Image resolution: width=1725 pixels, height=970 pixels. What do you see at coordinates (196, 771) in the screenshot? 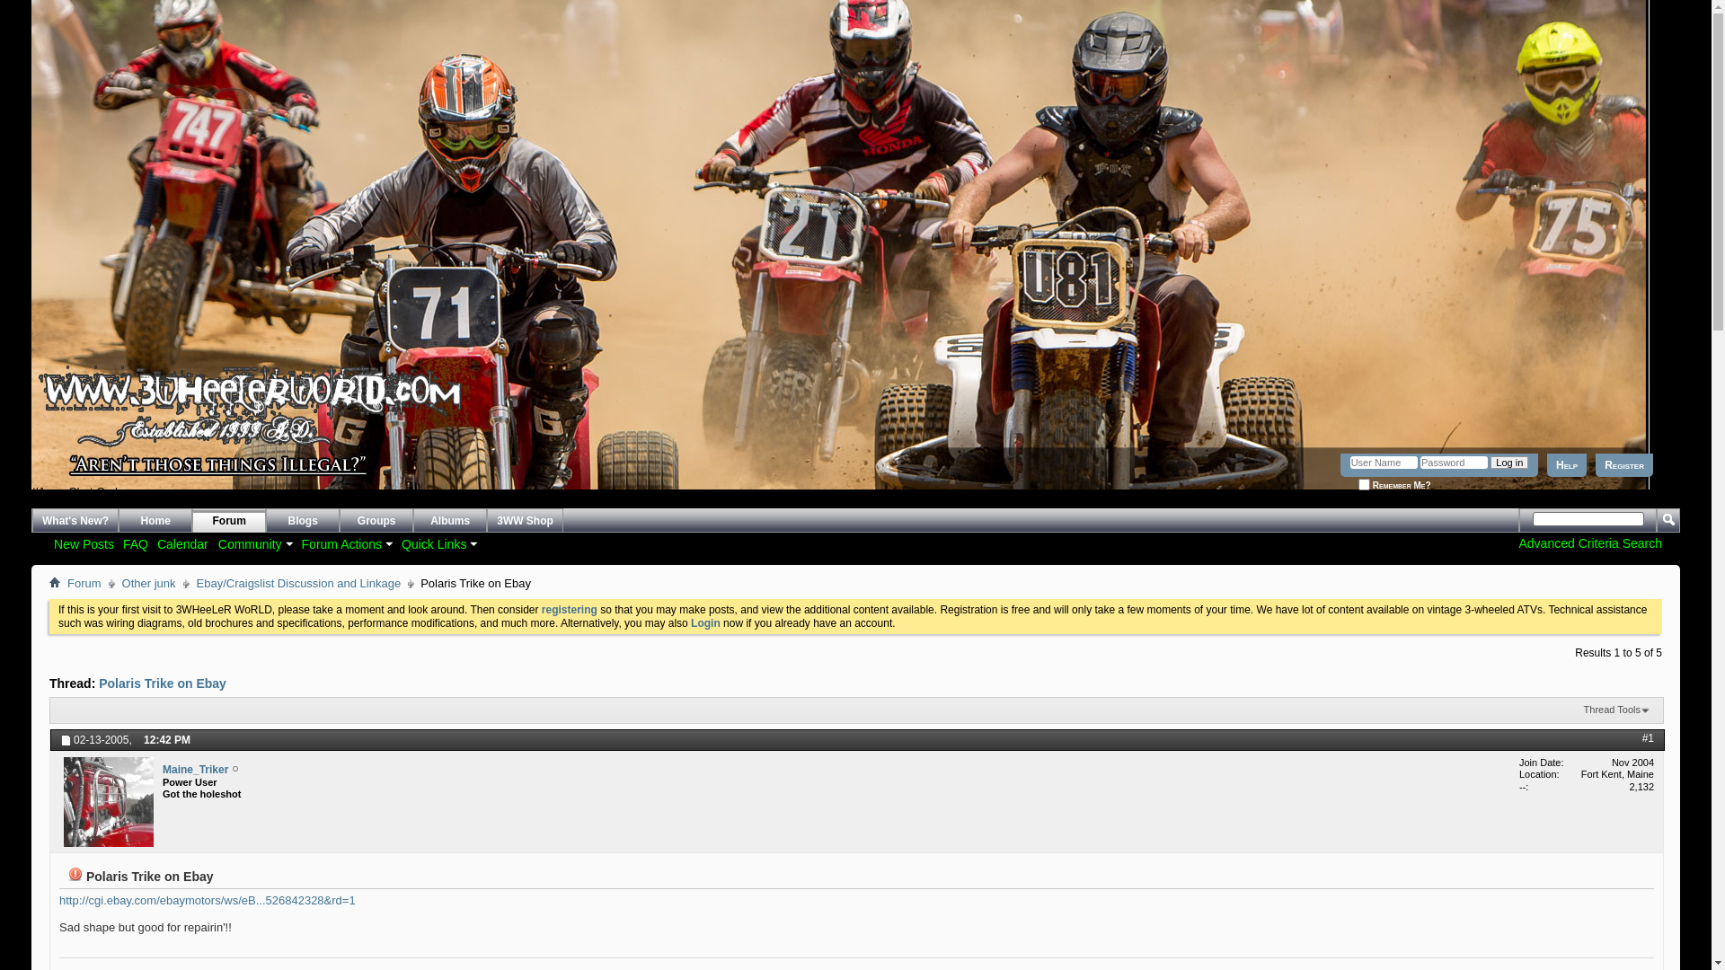
I see `Maine_Triker` at bounding box center [196, 771].